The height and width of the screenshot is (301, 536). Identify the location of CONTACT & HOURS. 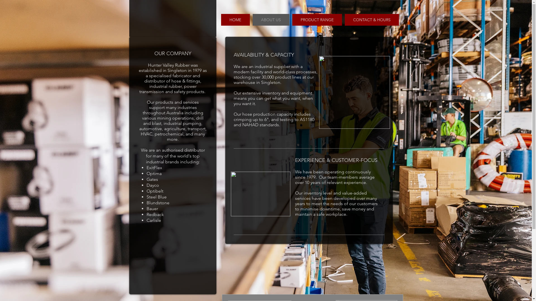
(372, 20).